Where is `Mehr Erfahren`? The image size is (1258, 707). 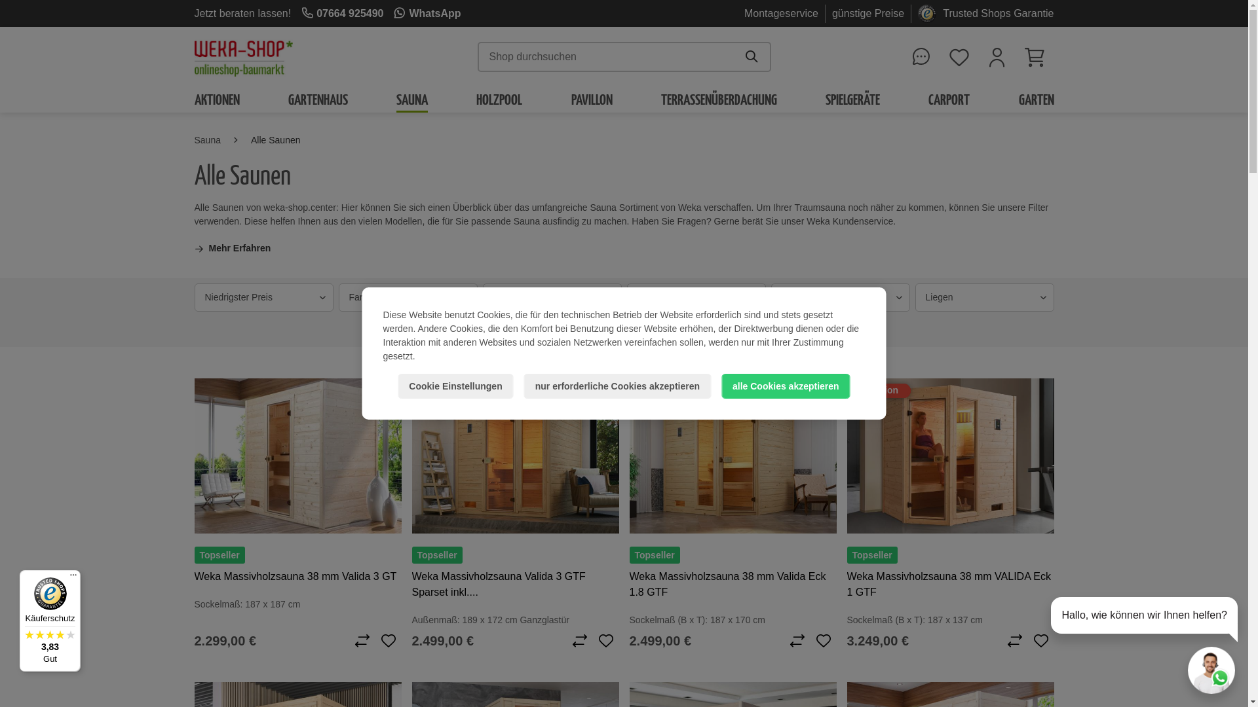
Mehr Erfahren is located at coordinates (232, 249).